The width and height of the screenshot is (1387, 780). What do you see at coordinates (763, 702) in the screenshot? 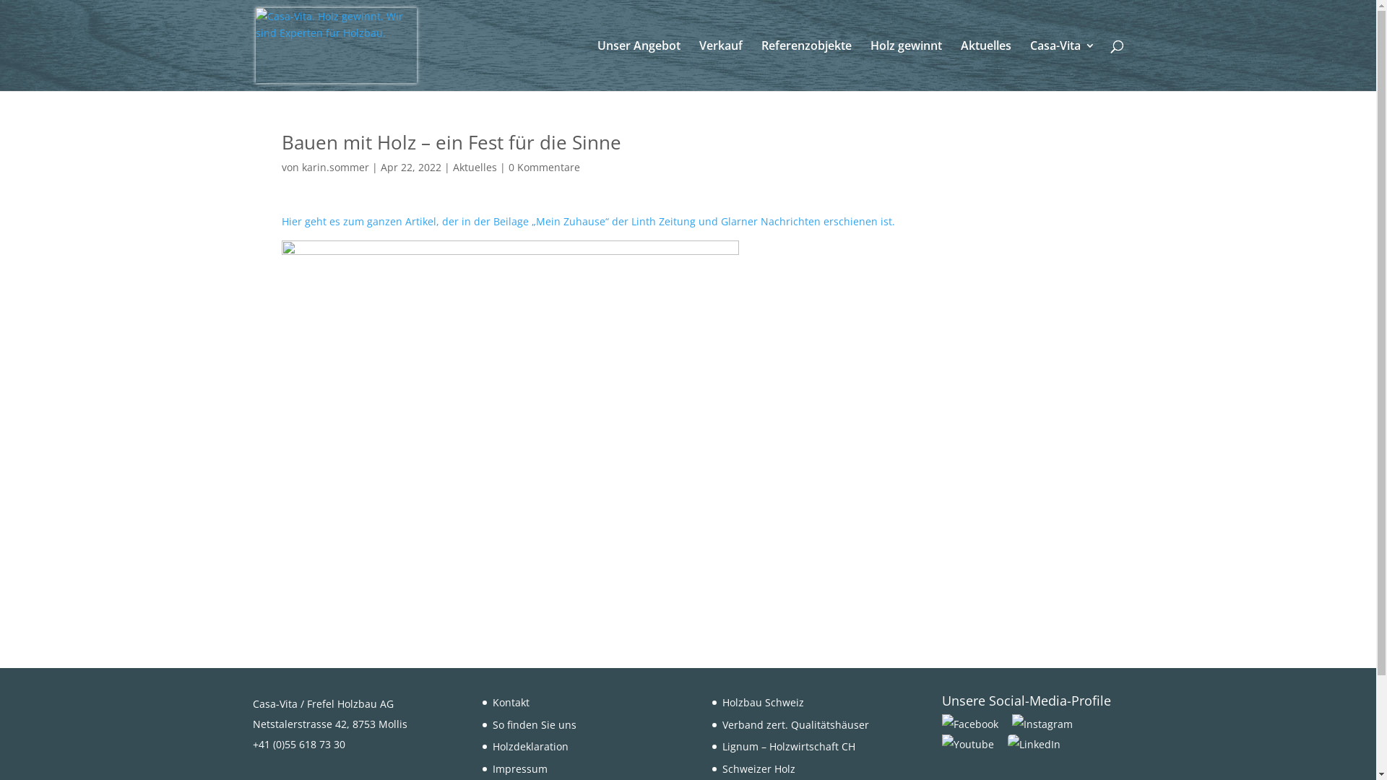
I see `Holzbau Schweiz` at bounding box center [763, 702].